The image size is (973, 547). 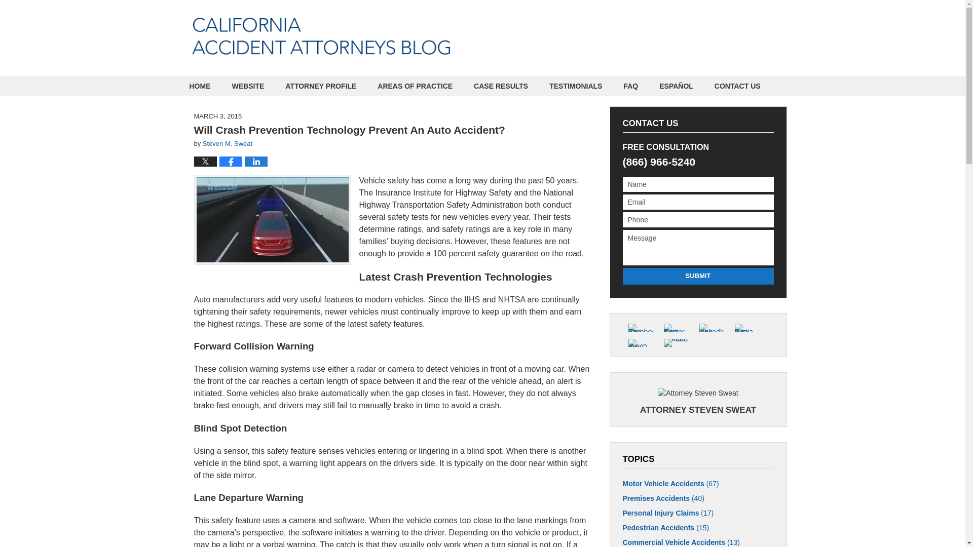 What do you see at coordinates (501, 86) in the screenshot?
I see `CASE RESULTS` at bounding box center [501, 86].